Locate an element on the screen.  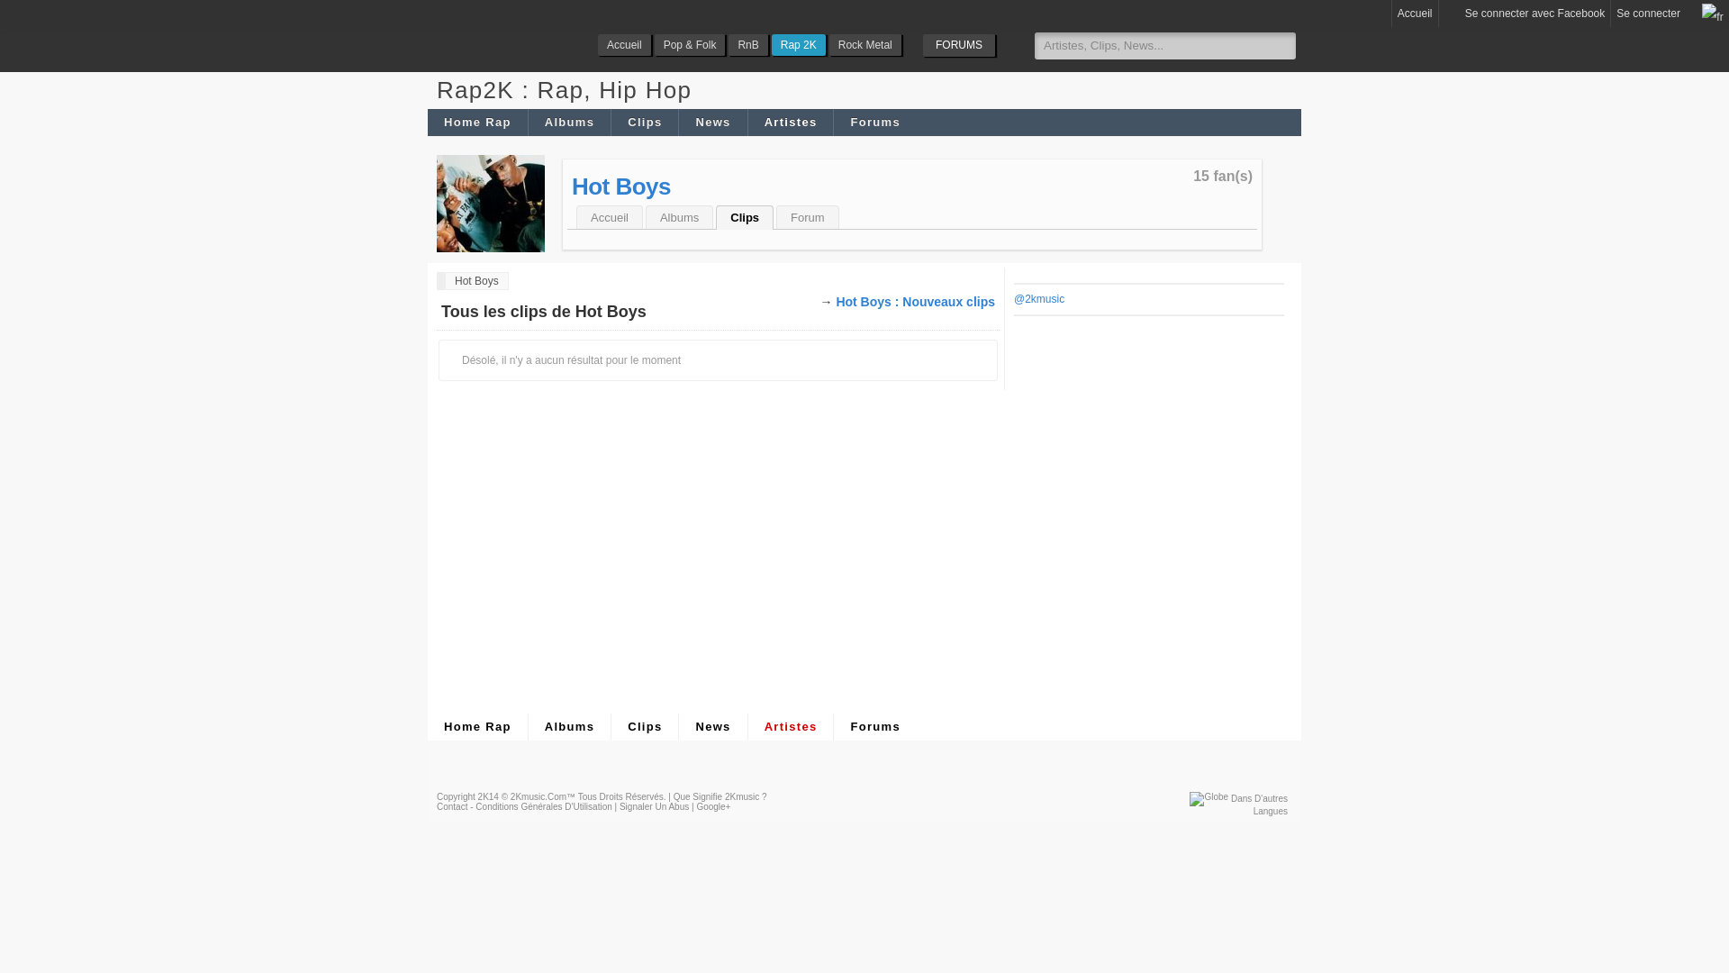
FORUMS is located at coordinates (959, 45).